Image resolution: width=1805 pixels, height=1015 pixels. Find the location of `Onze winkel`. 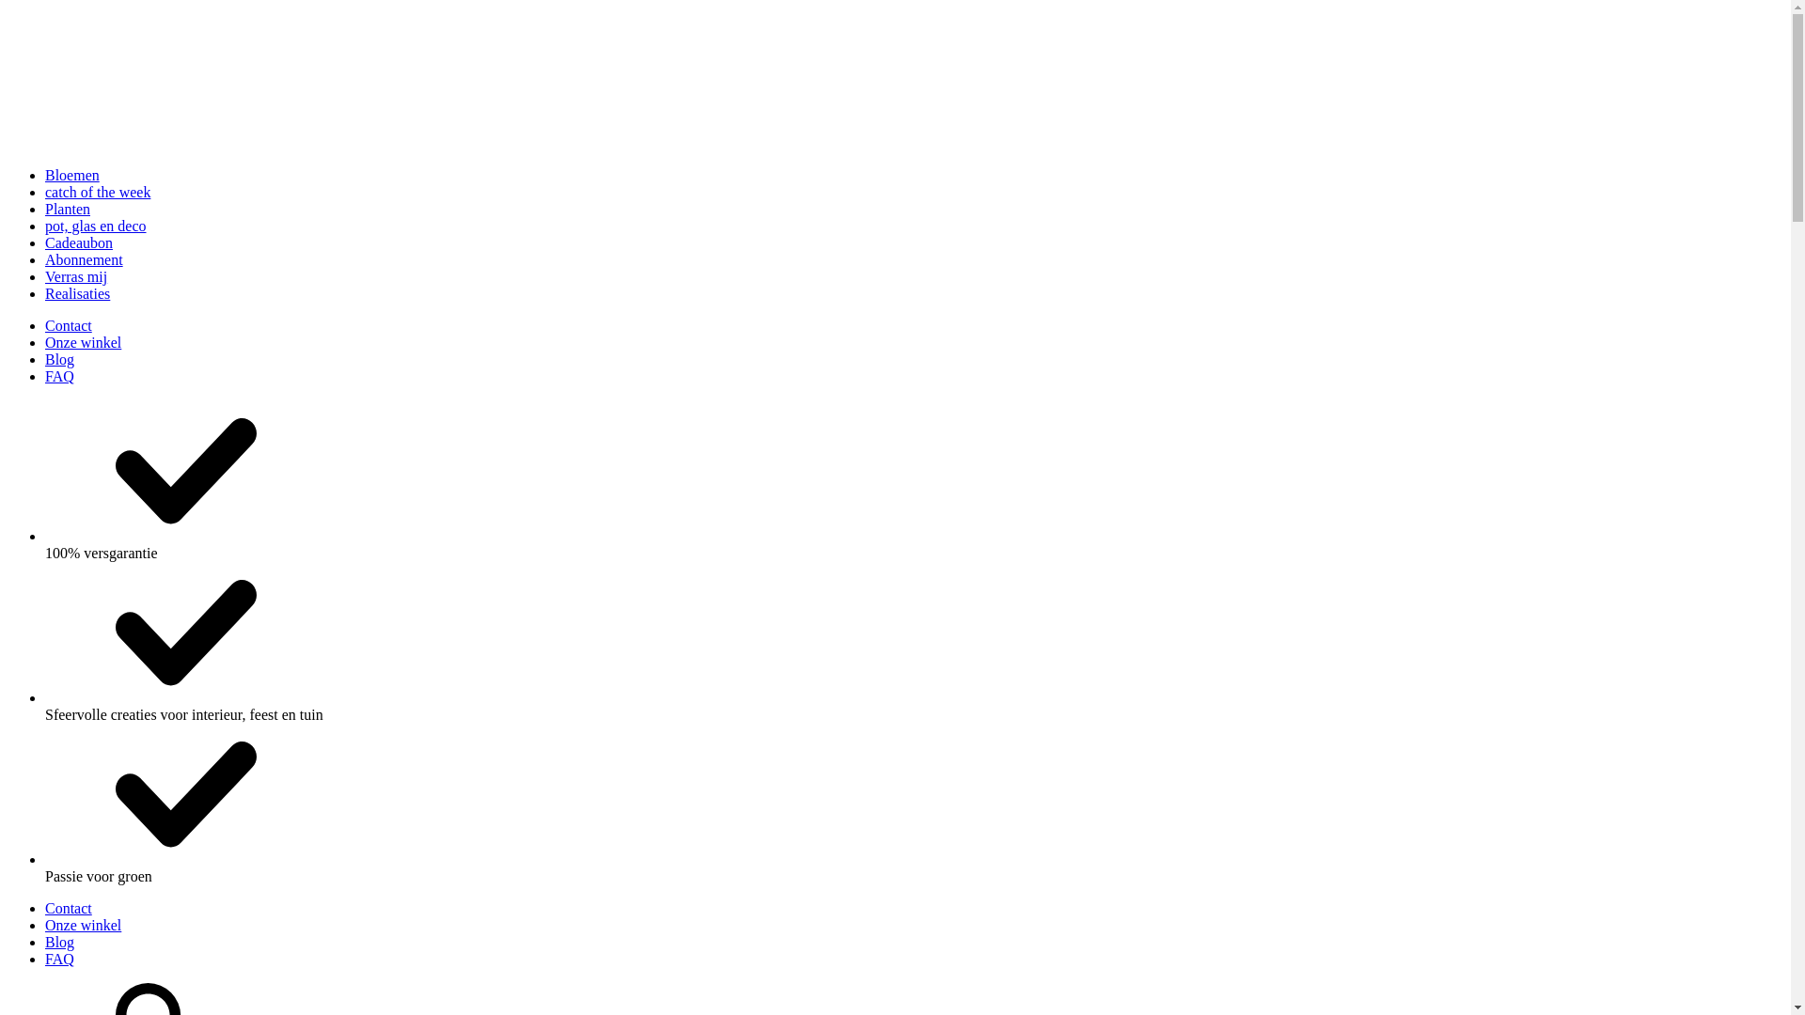

Onze winkel is located at coordinates (83, 342).